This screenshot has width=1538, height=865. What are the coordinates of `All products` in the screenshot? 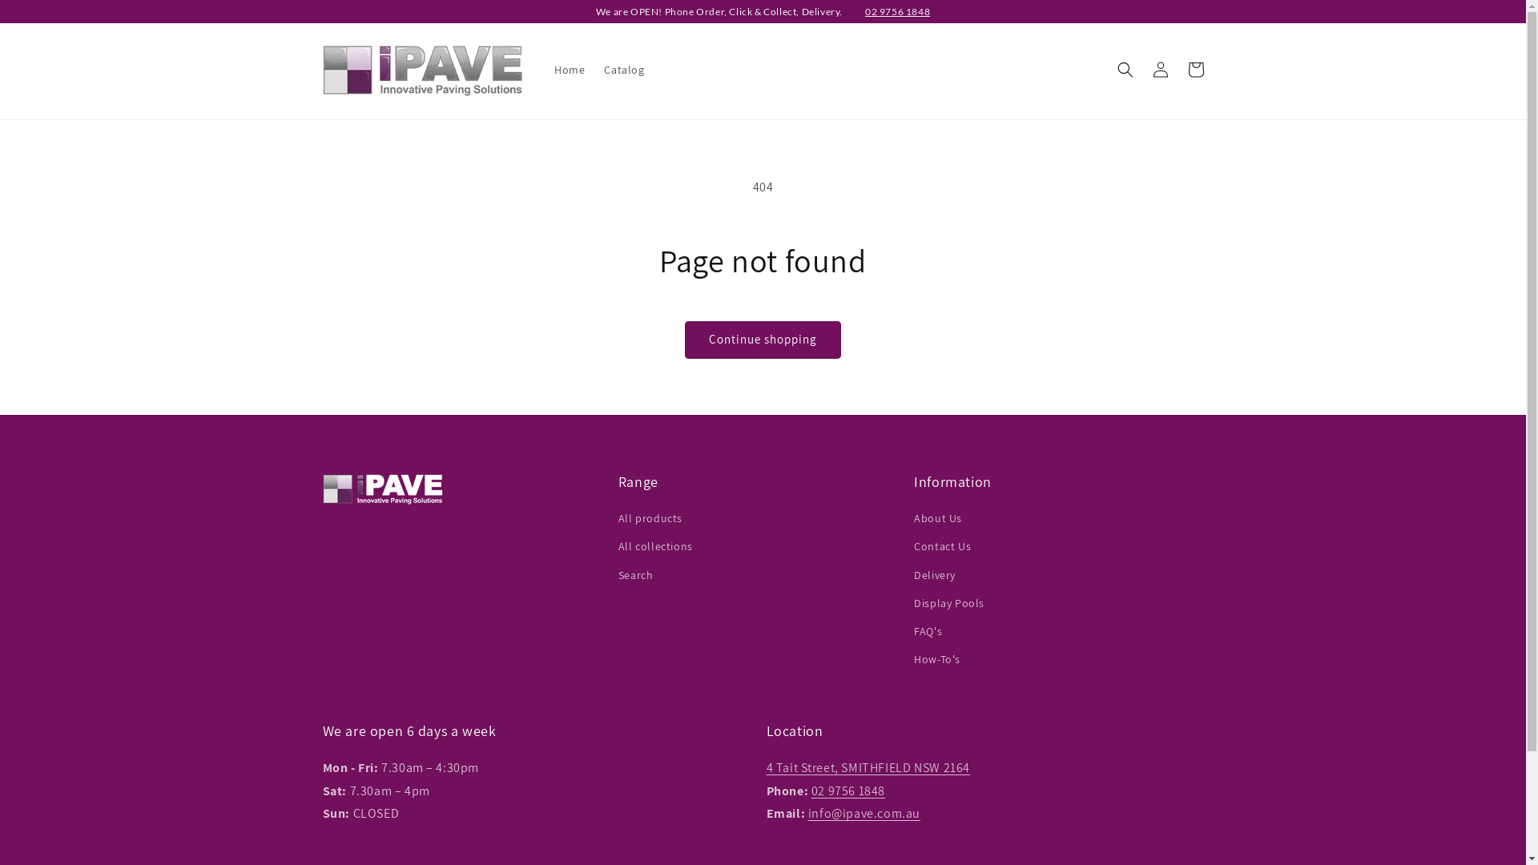 It's located at (650, 521).